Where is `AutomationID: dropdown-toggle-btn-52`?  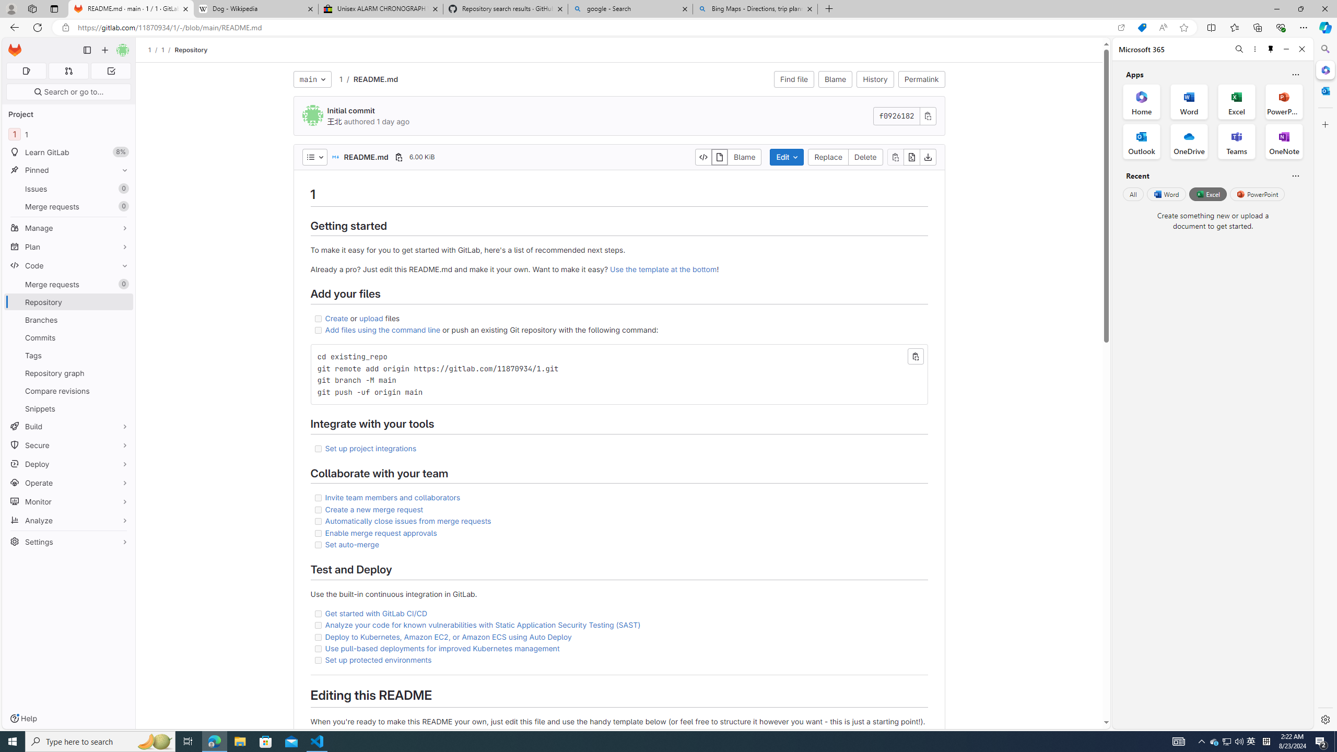
AutomationID: dropdown-toggle-btn-52 is located at coordinates (314, 157).